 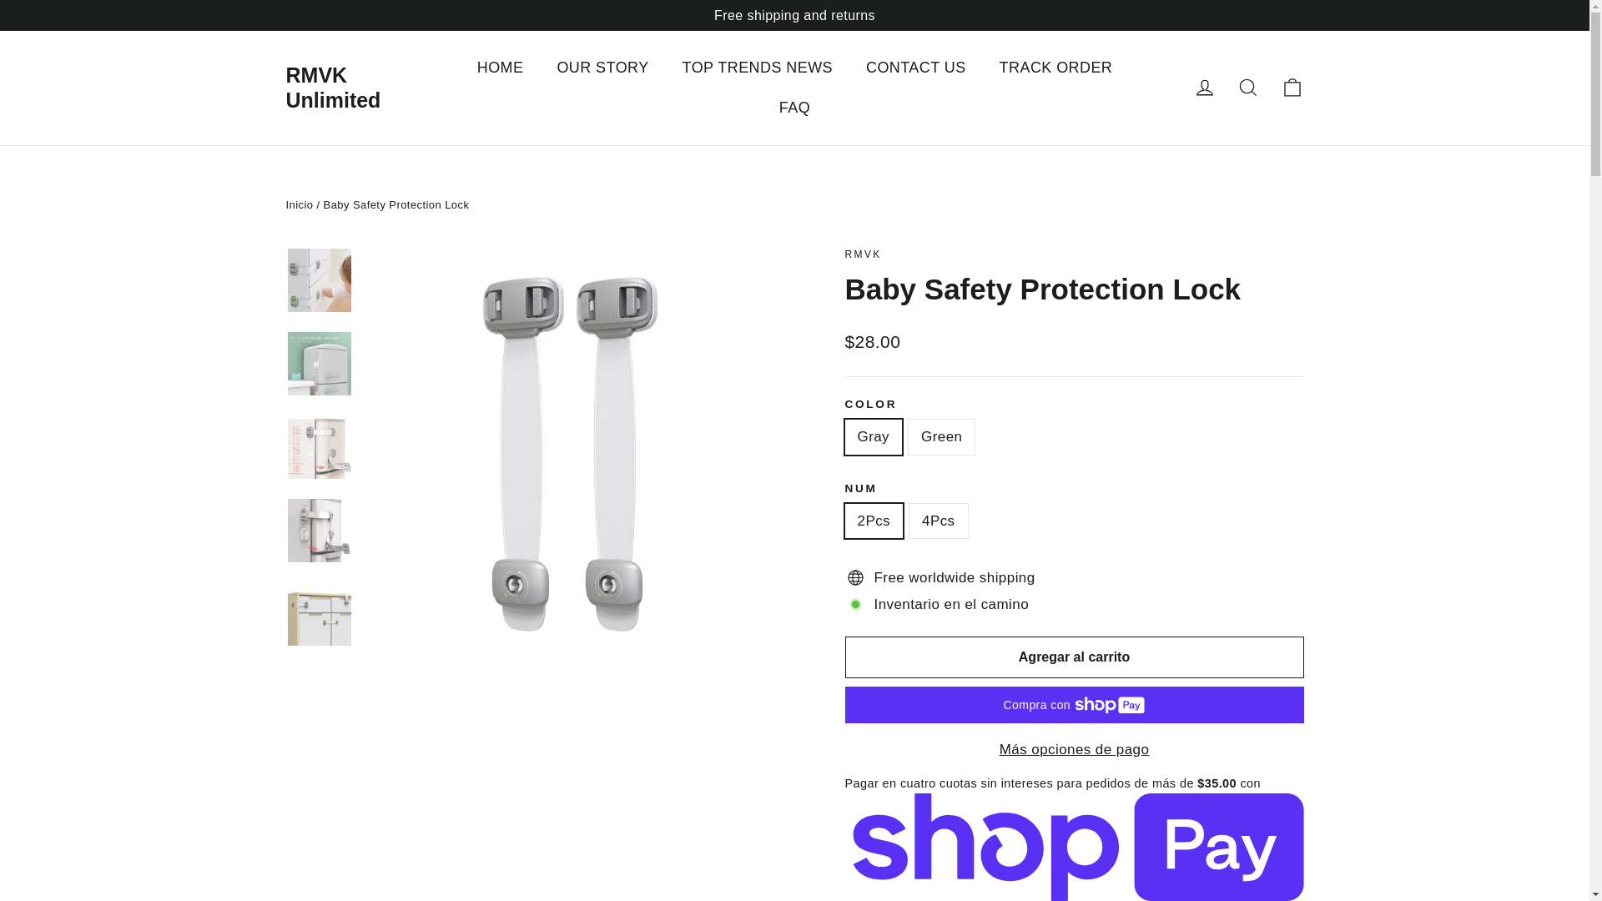 What do you see at coordinates (758, 68) in the screenshot?
I see `TOP TRENDS NEWS` at bounding box center [758, 68].